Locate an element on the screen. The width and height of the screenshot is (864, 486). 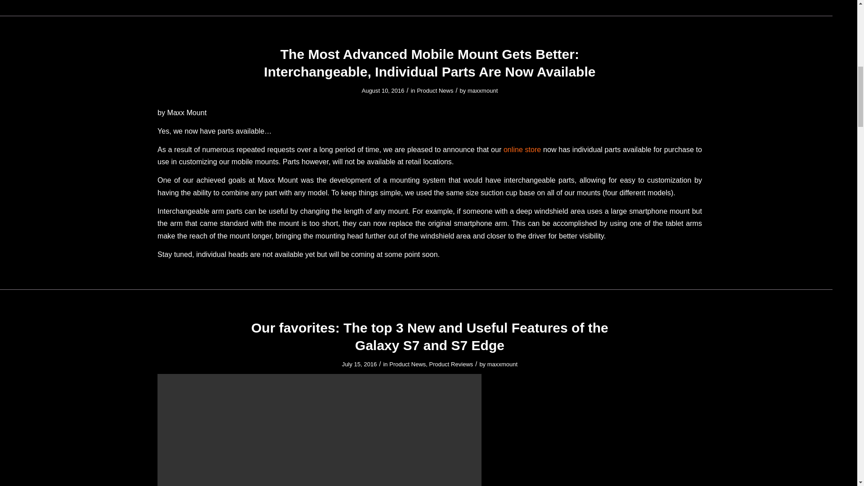
Posts by maxxmount is located at coordinates (482, 91).